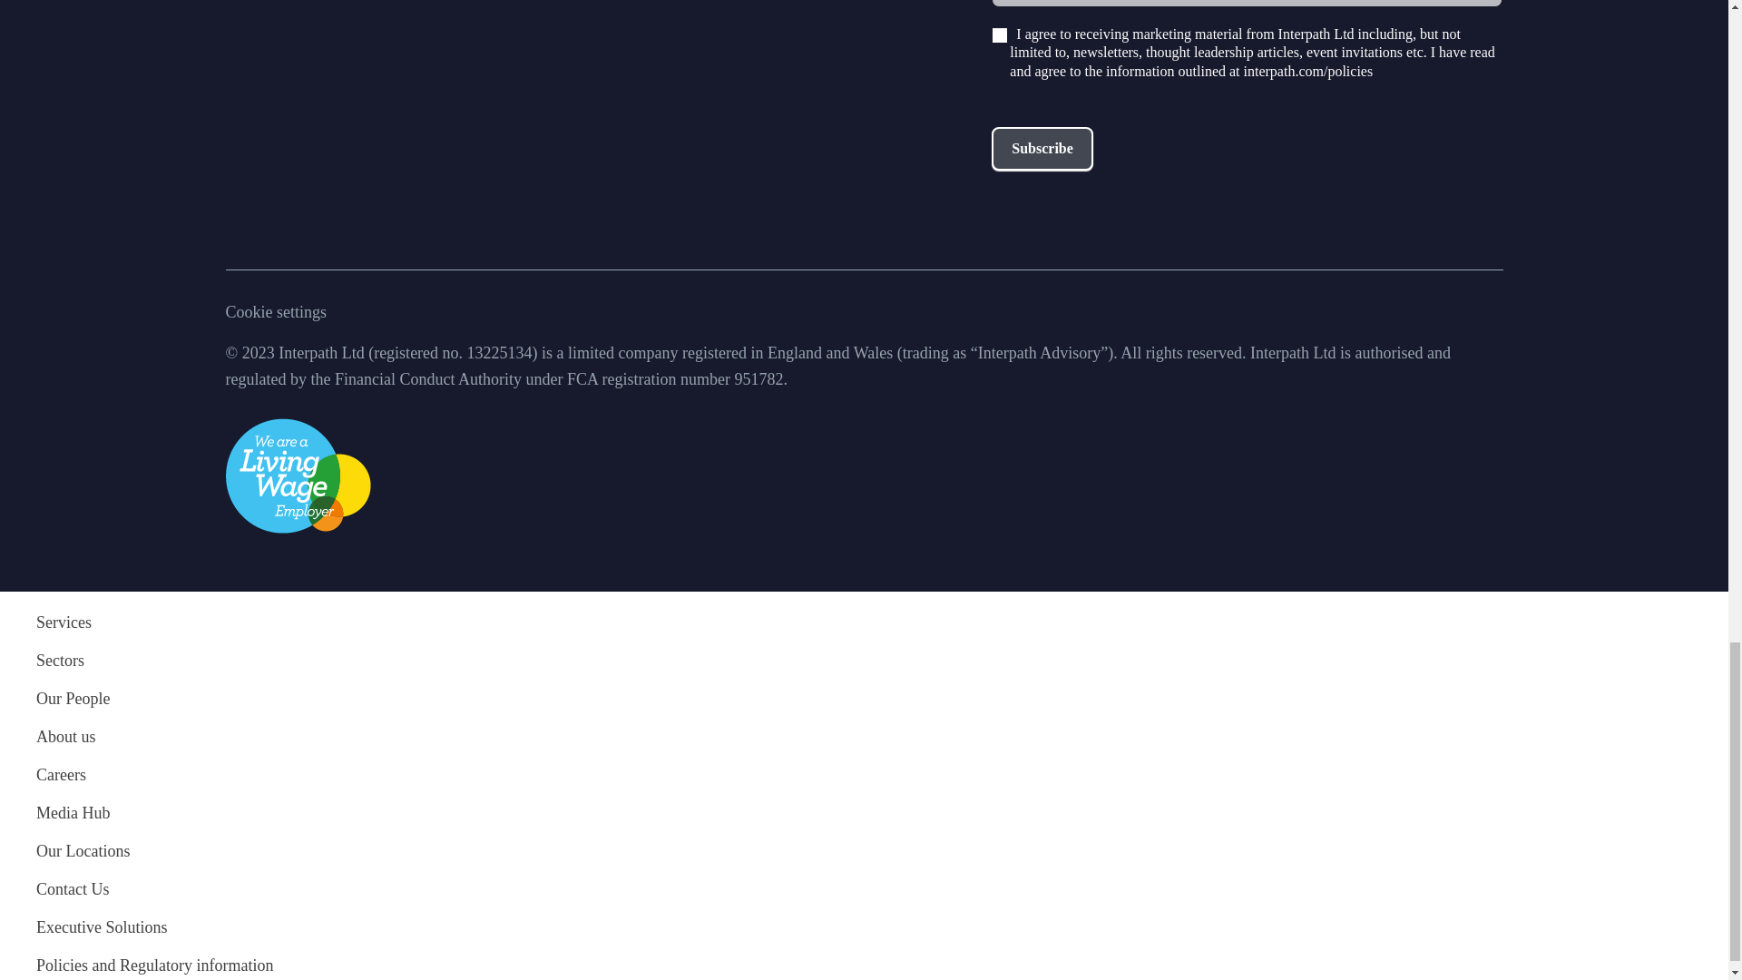 This screenshot has width=1742, height=980. I want to click on Contact Us, so click(73, 889).